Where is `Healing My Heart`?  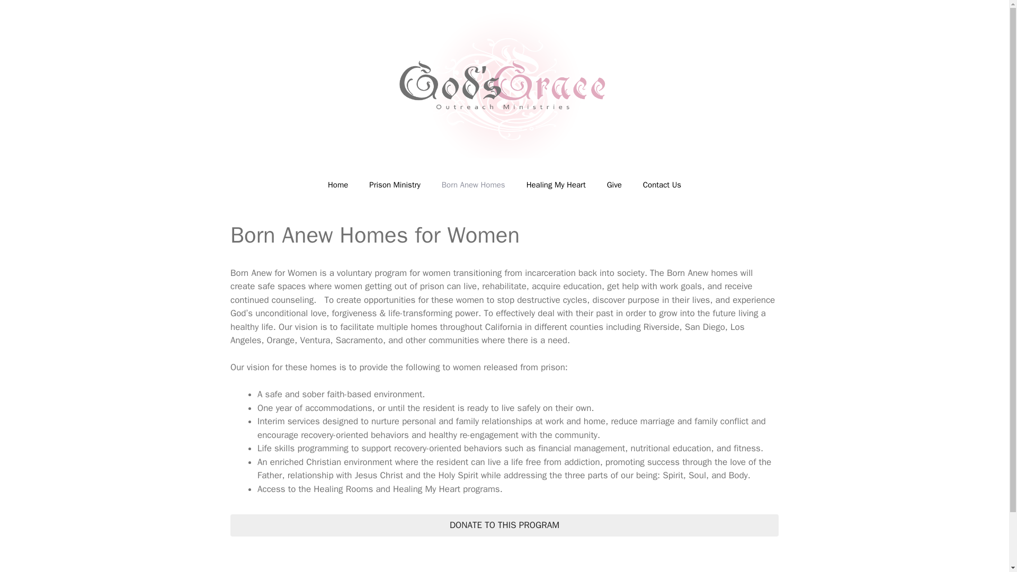
Healing My Heart is located at coordinates (556, 184).